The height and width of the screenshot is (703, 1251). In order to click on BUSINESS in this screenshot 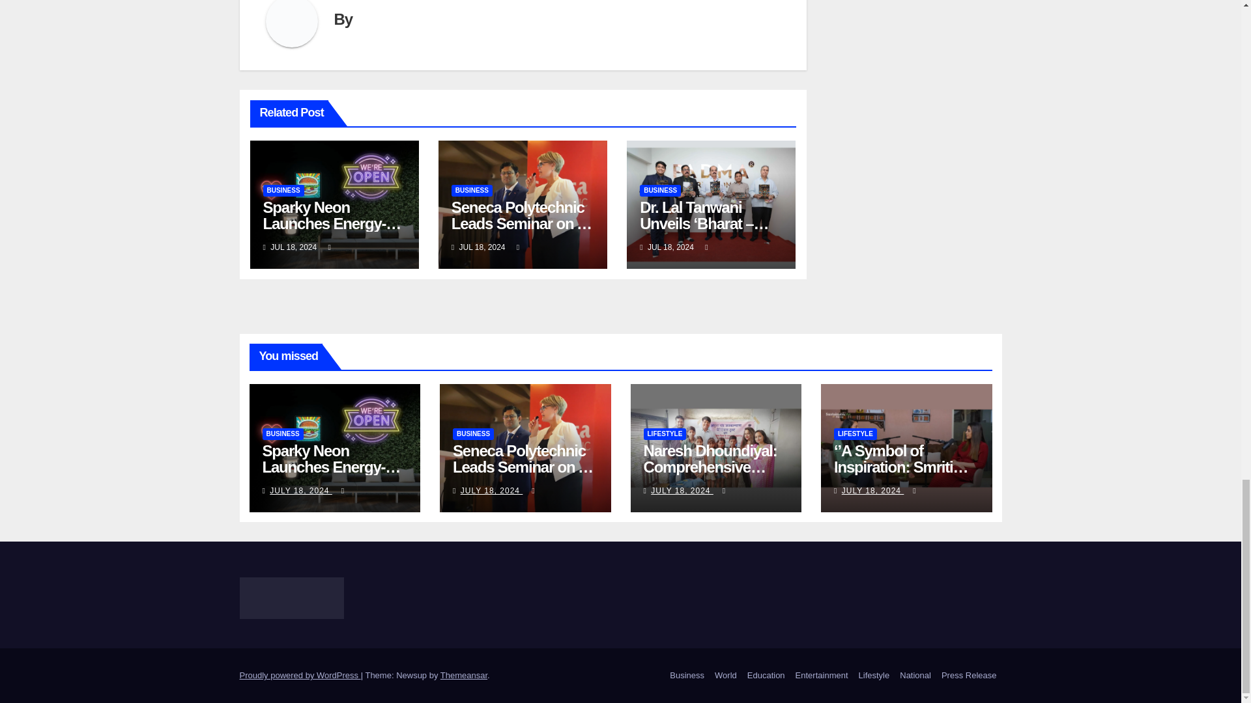, I will do `click(283, 191)`.